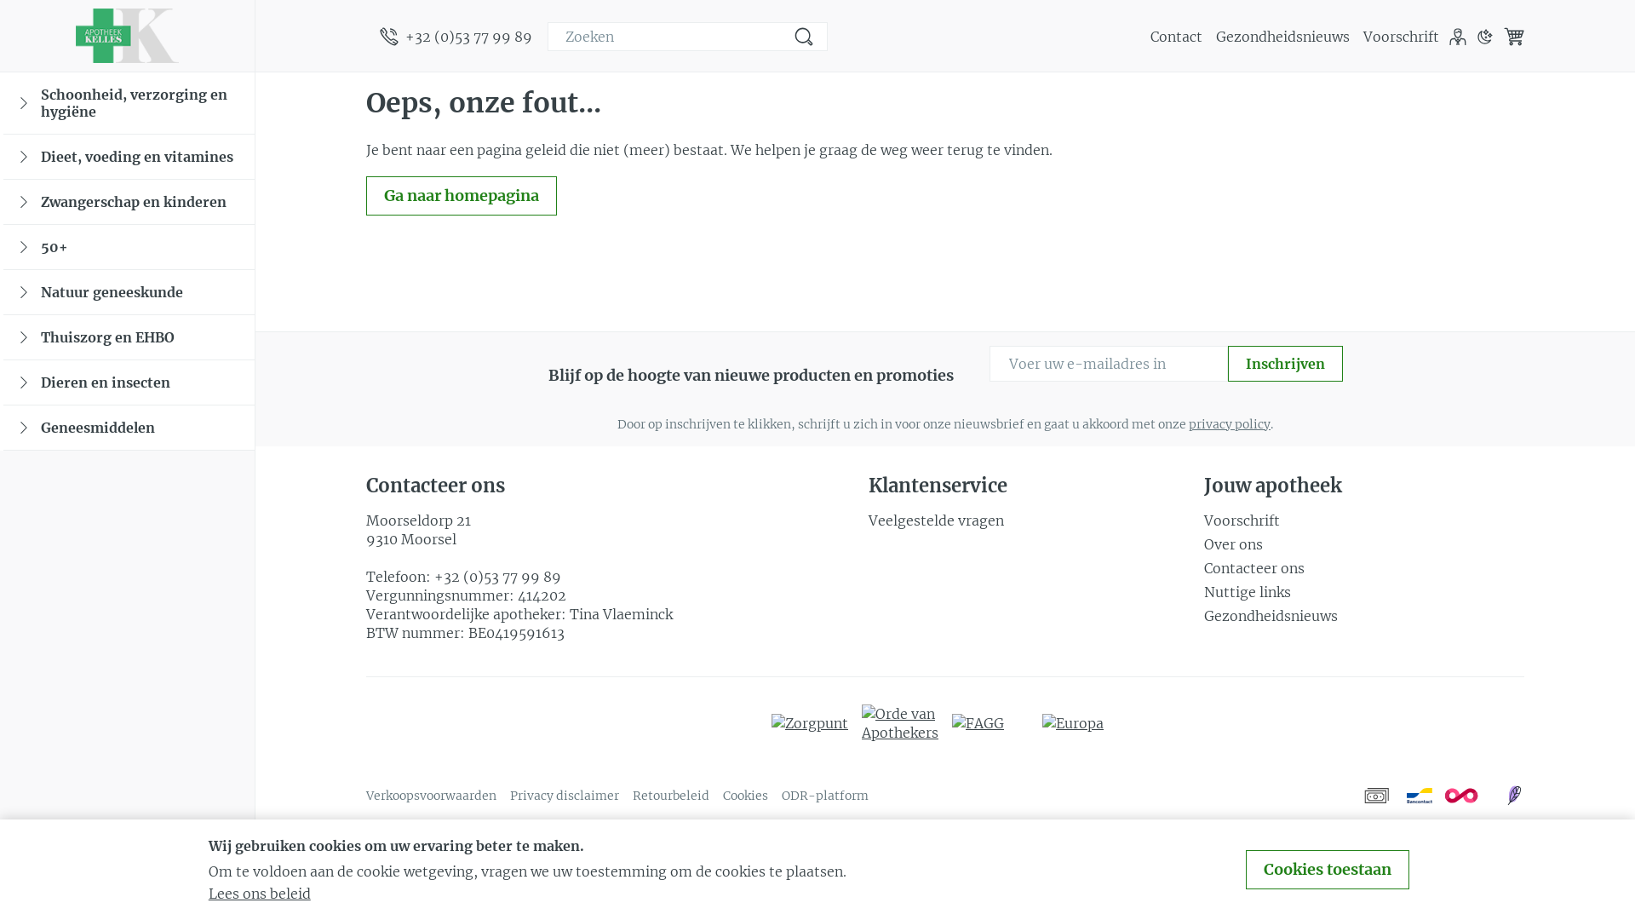  I want to click on Verkoopsvoorwaarden, so click(431, 796).